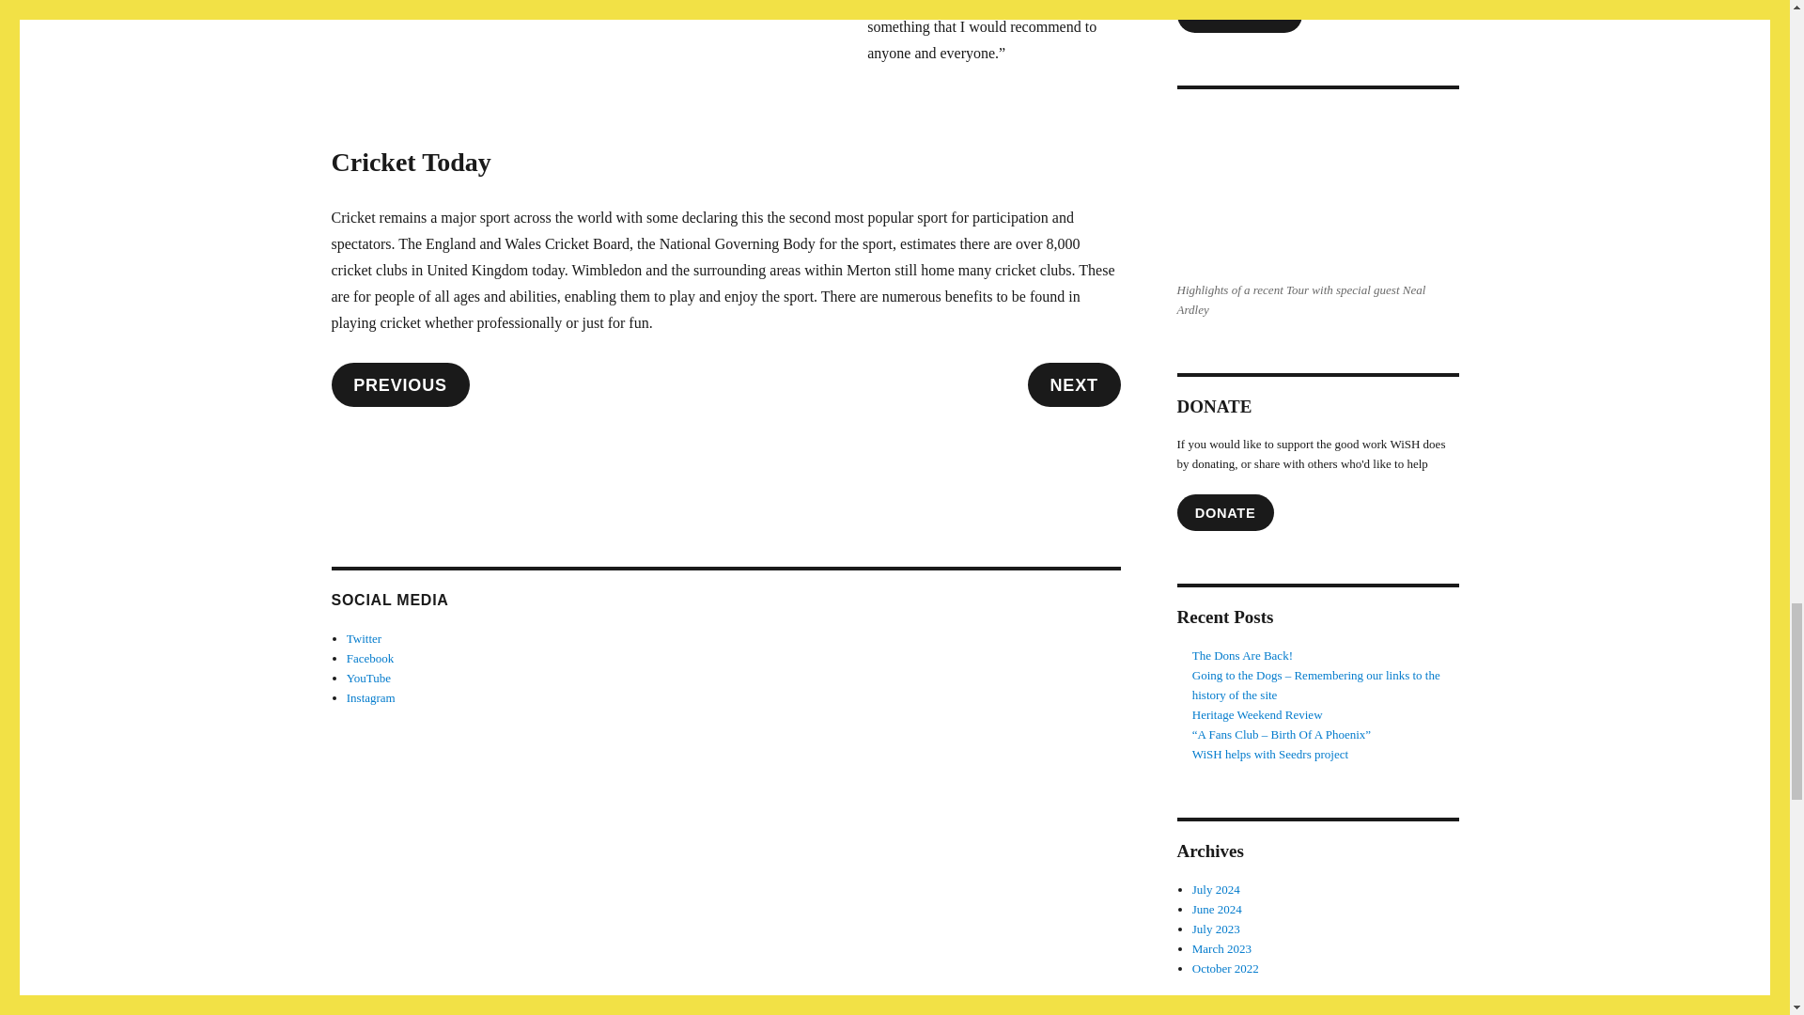  Describe the element at coordinates (1316, 188) in the screenshot. I see `PLST Music Edit 2 mins   Neal Ardley` at that location.